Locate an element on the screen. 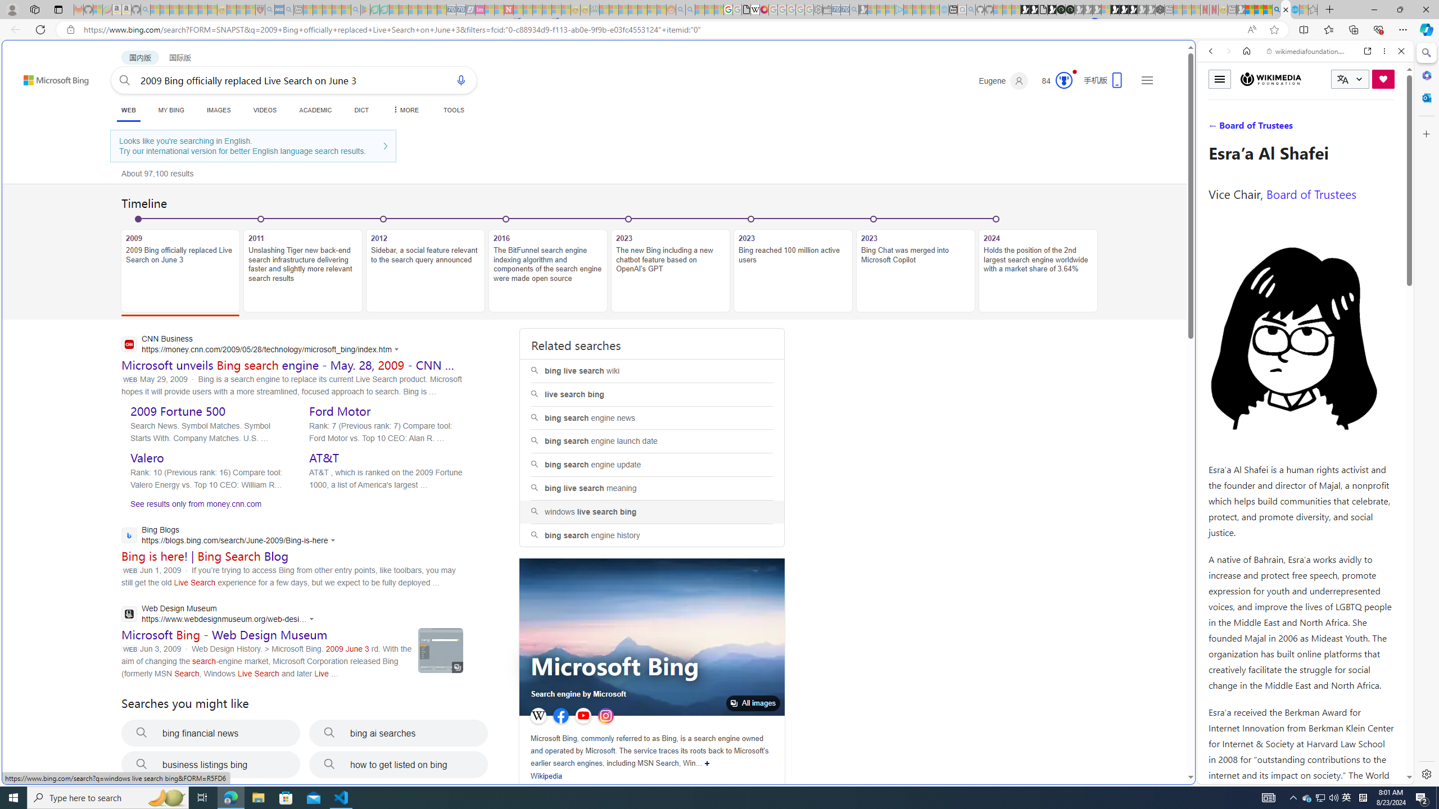  bing search engine update is located at coordinates (651, 465).